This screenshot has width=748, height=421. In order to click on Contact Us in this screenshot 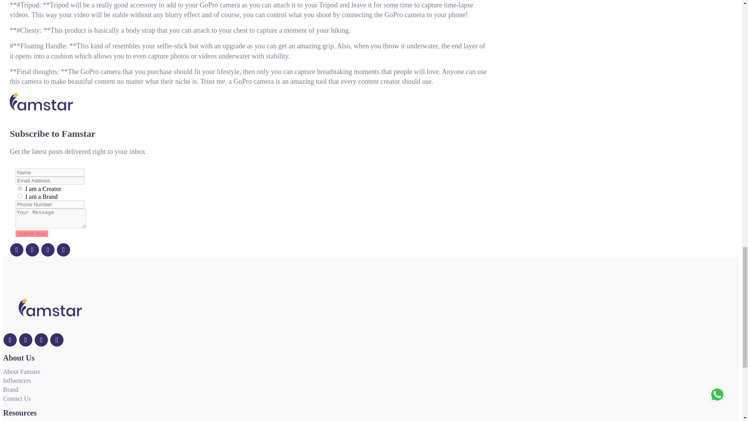, I will do `click(17, 398)`.